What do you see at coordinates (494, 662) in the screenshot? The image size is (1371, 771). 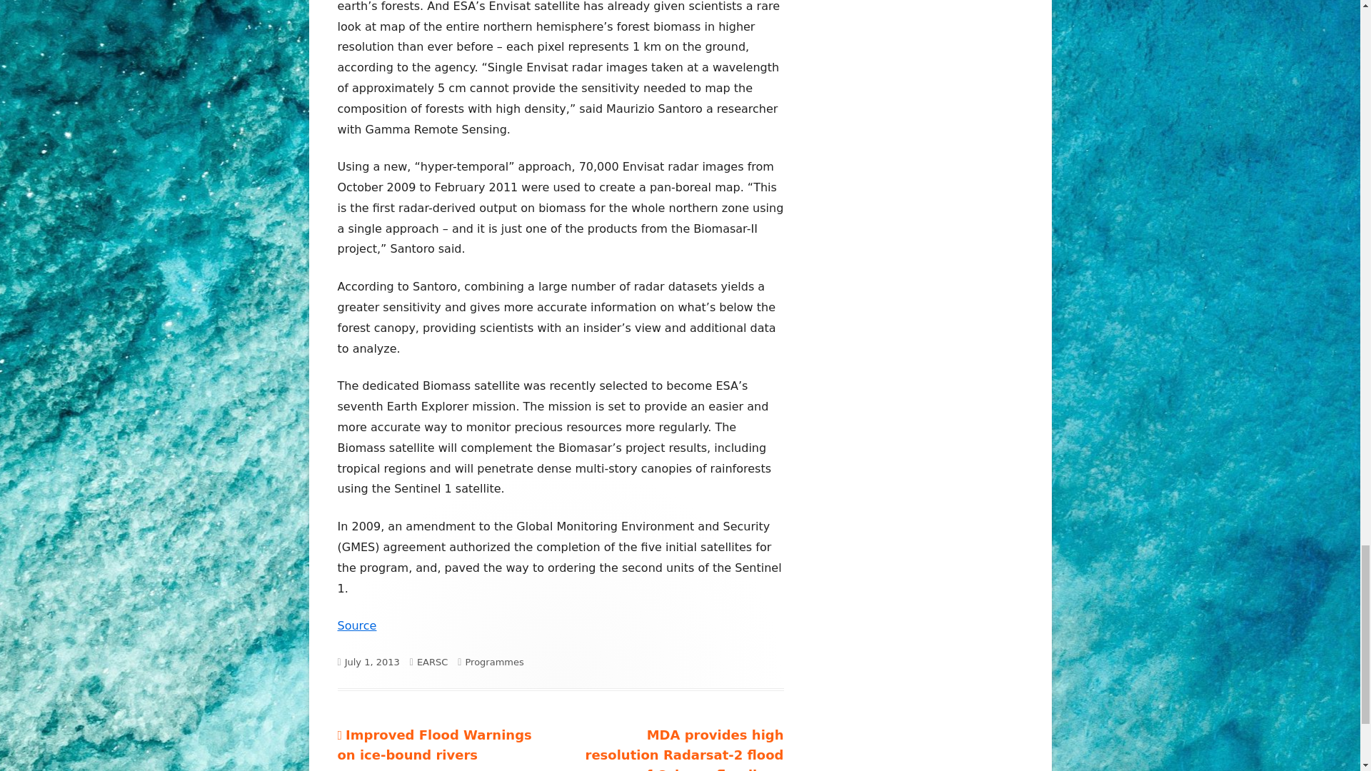 I see `Programmes` at bounding box center [494, 662].